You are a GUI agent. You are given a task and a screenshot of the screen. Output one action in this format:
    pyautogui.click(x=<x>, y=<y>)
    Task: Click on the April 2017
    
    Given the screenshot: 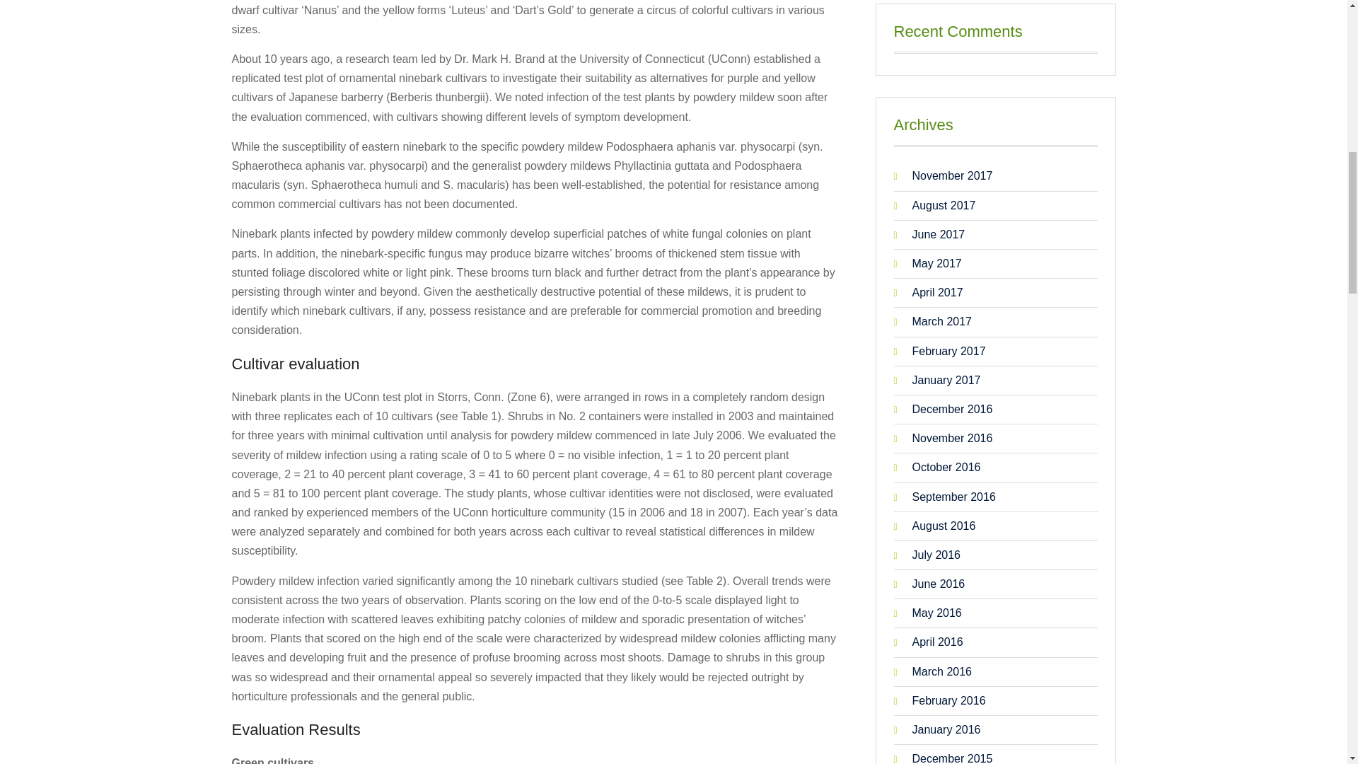 What is the action you would take?
    pyautogui.click(x=993, y=291)
    